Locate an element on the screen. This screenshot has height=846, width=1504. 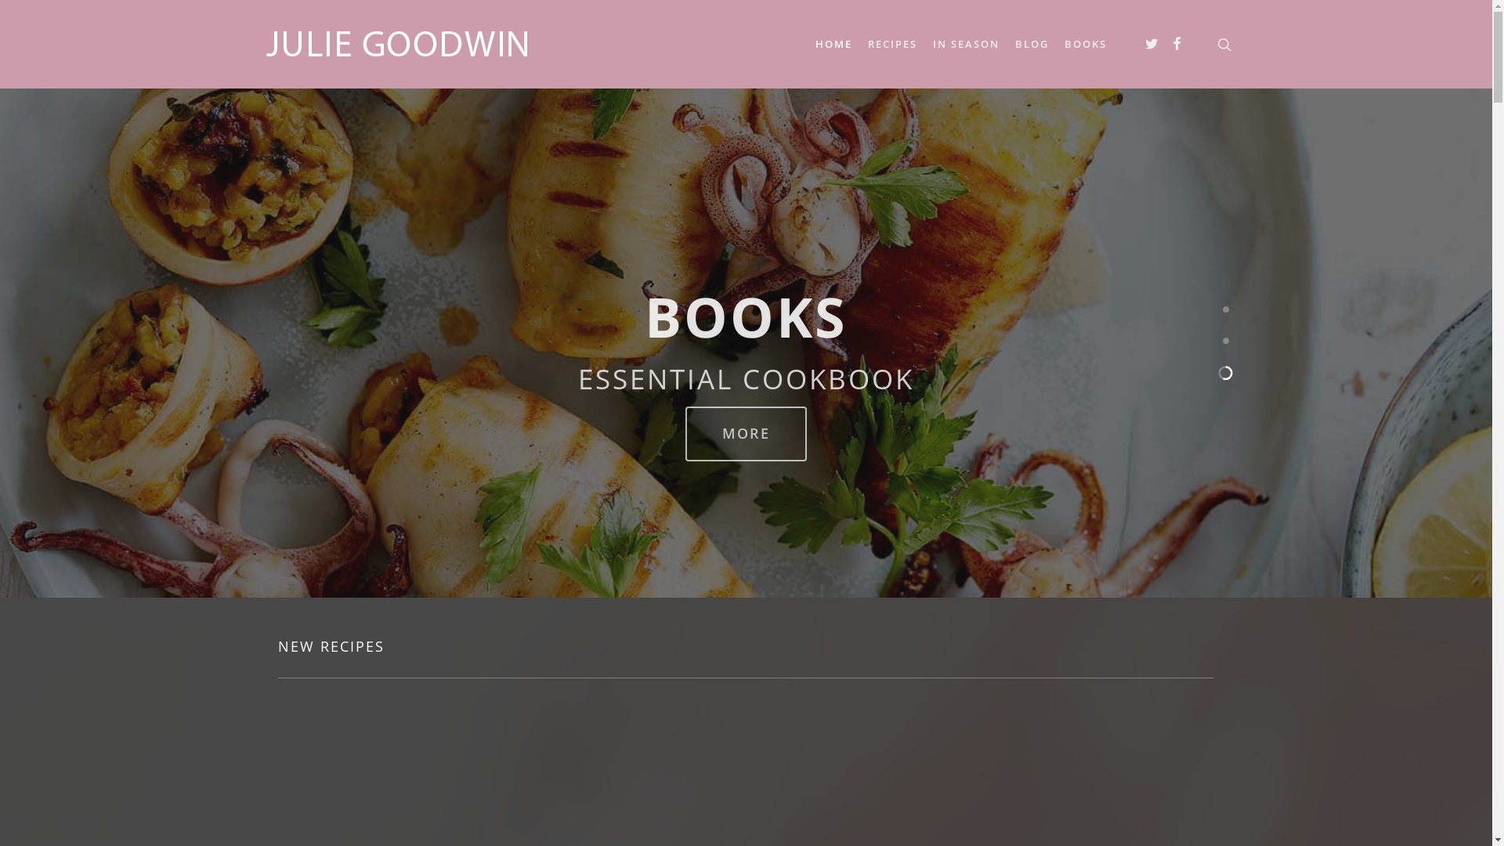
IN SEASON is located at coordinates (967, 44).